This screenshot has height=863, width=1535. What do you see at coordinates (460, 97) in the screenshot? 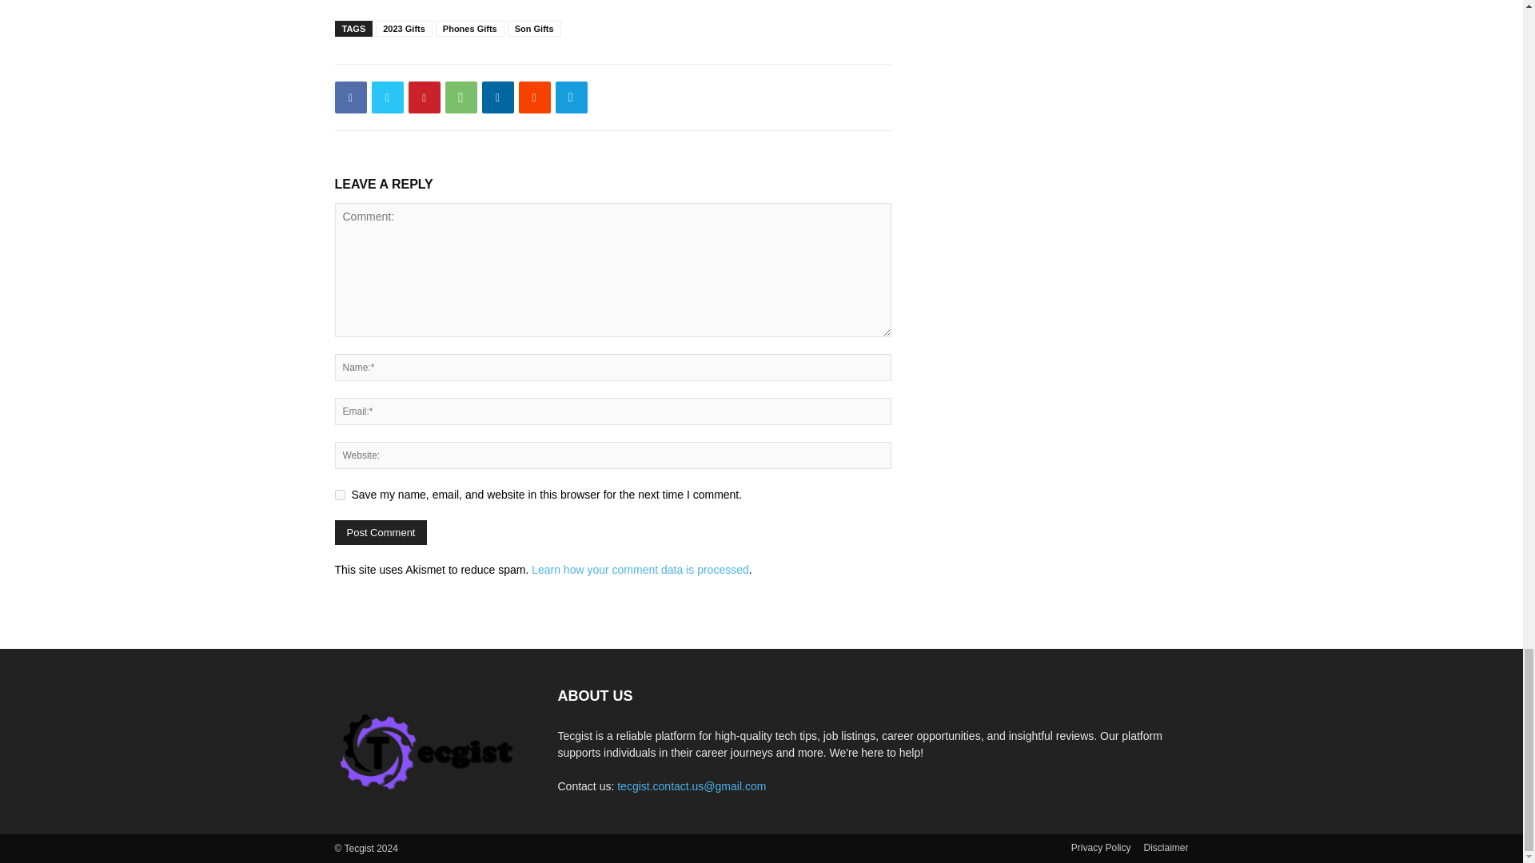
I see `WhatsApp` at bounding box center [460, 97].